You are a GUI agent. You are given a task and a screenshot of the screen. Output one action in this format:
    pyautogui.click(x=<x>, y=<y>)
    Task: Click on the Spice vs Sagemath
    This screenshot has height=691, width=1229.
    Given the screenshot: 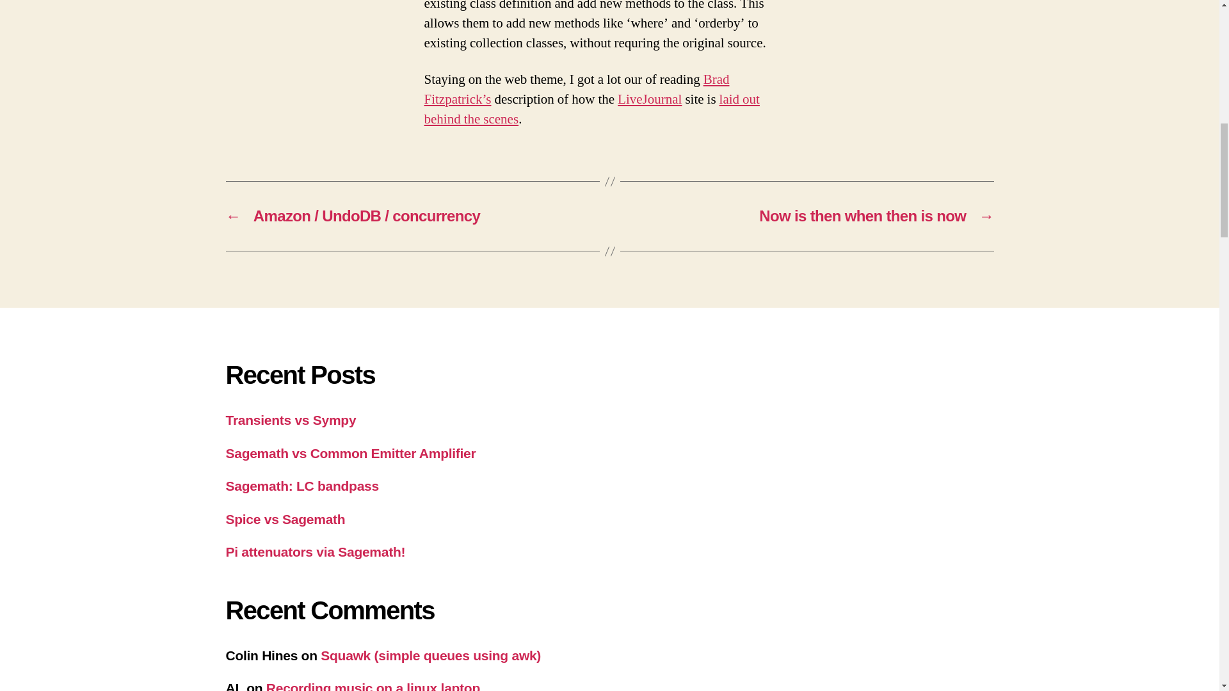 What is the action you would take?
    pyautogui.click(x=285, y=519)
    